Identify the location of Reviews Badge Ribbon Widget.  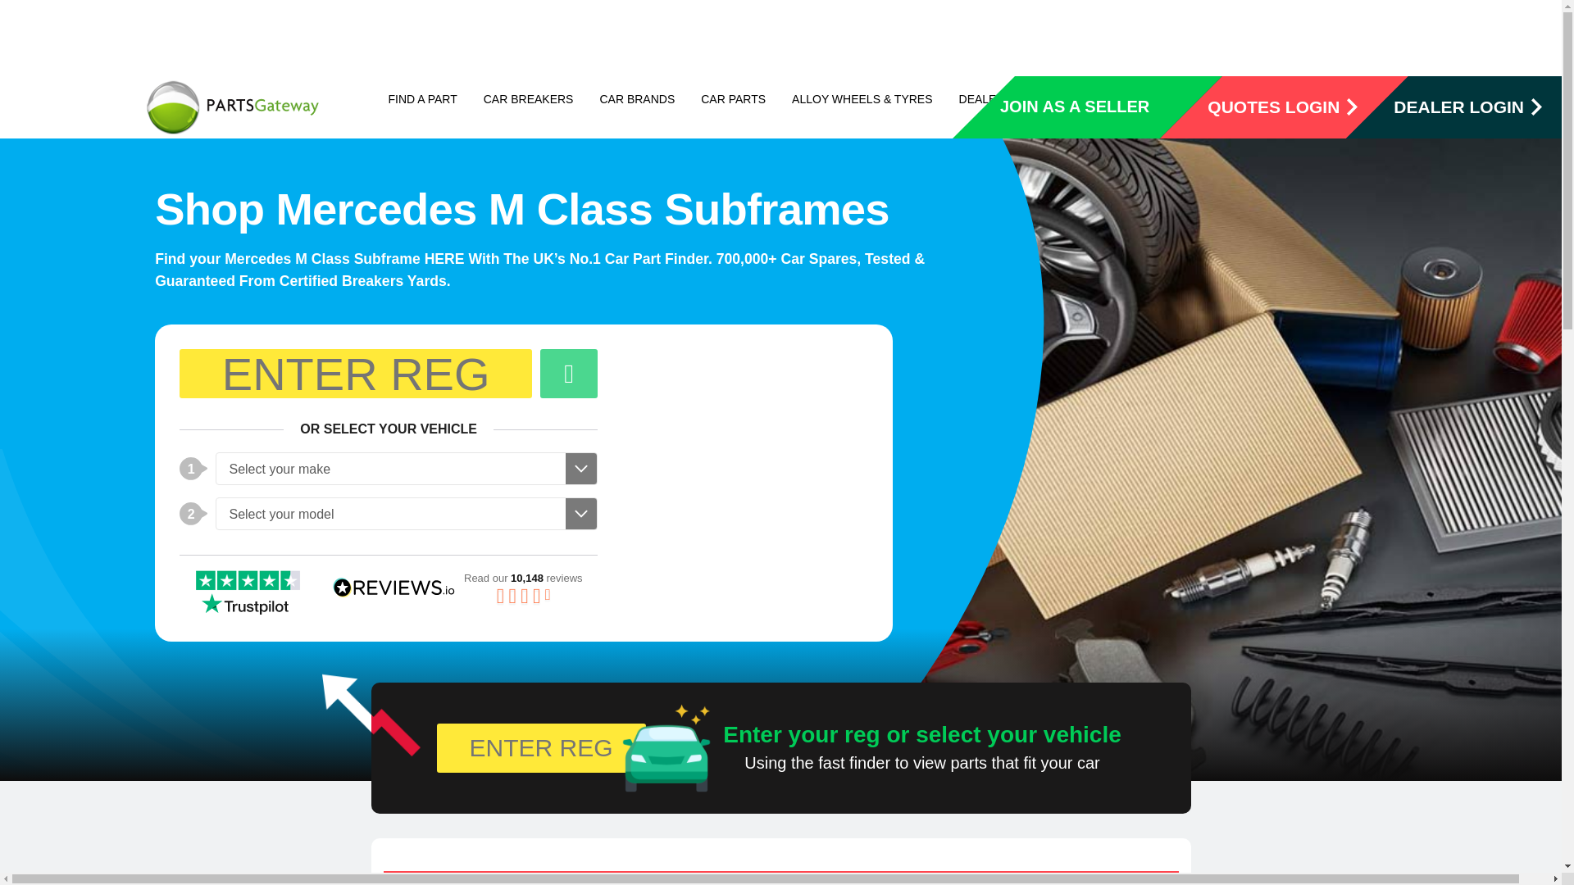
(456, 588).